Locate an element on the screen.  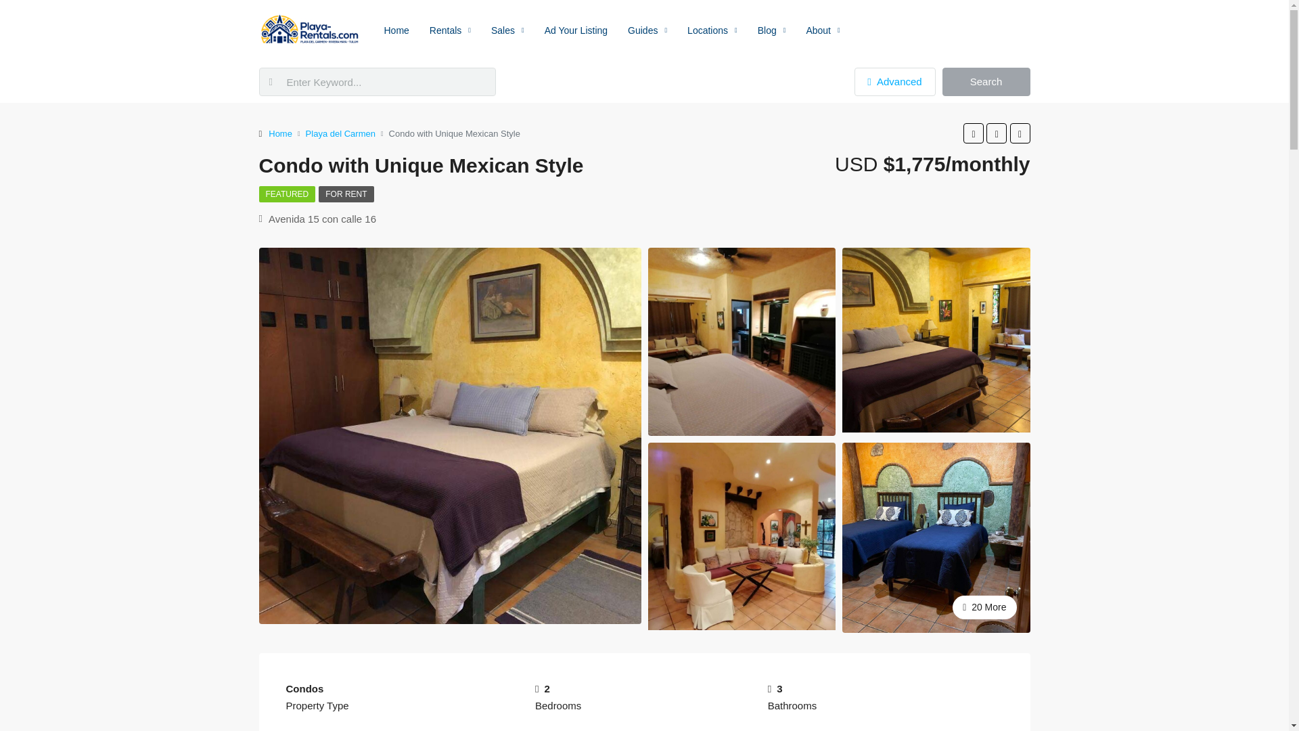
Ad Your Listing is located at coordinates (576, 30).